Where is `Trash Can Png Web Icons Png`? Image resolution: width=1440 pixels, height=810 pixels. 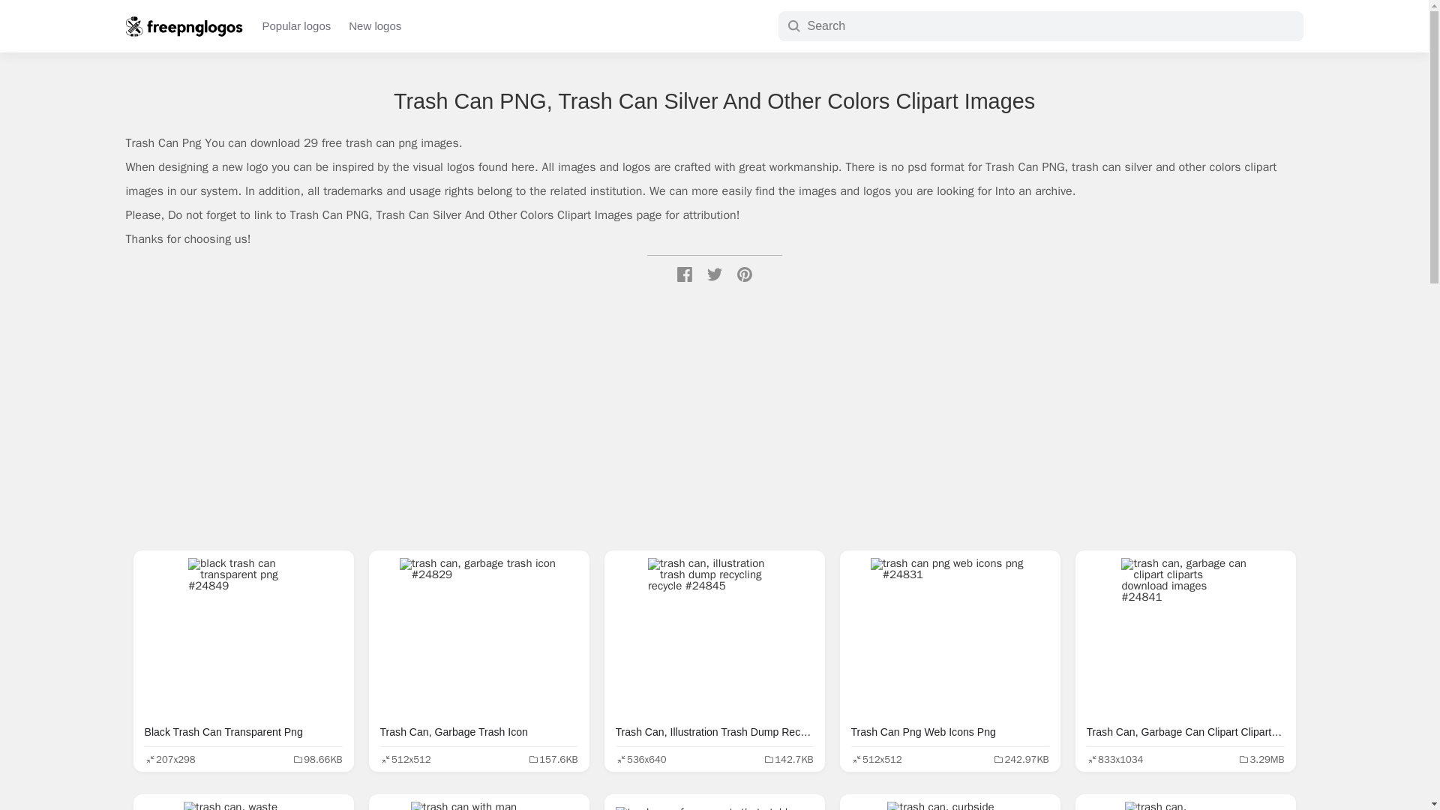 Trash Can Png Web Icons Png is located at coordinates (949, 637).